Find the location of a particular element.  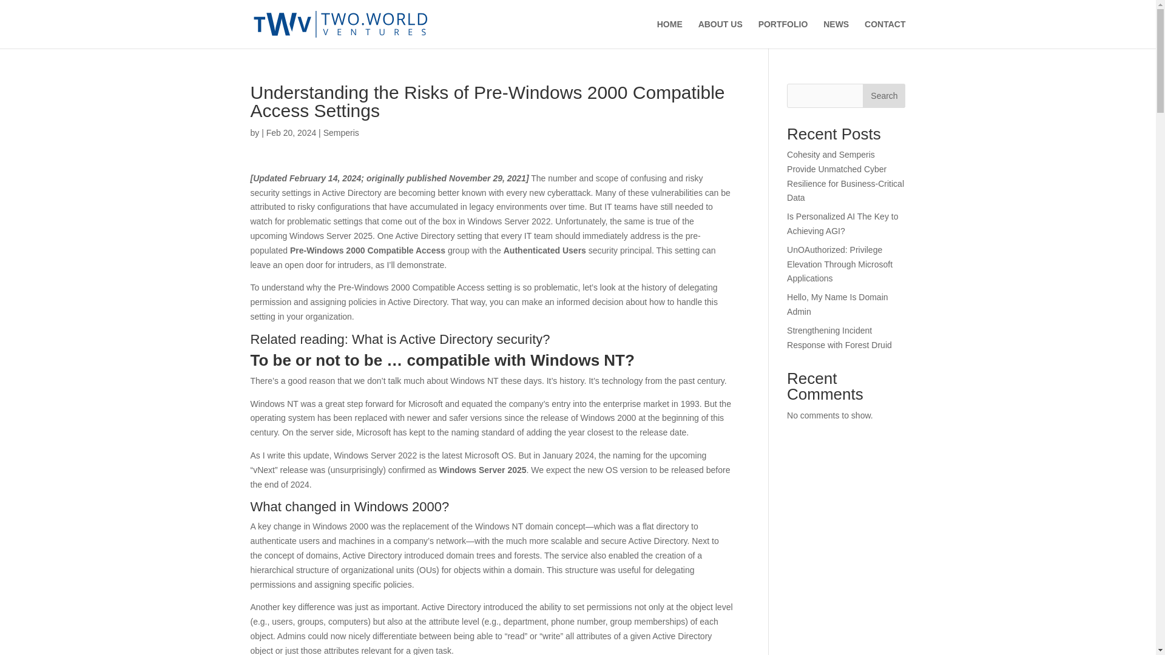

Strengthening Incident Response with Forest Druid is located at coordinates (840, 337).